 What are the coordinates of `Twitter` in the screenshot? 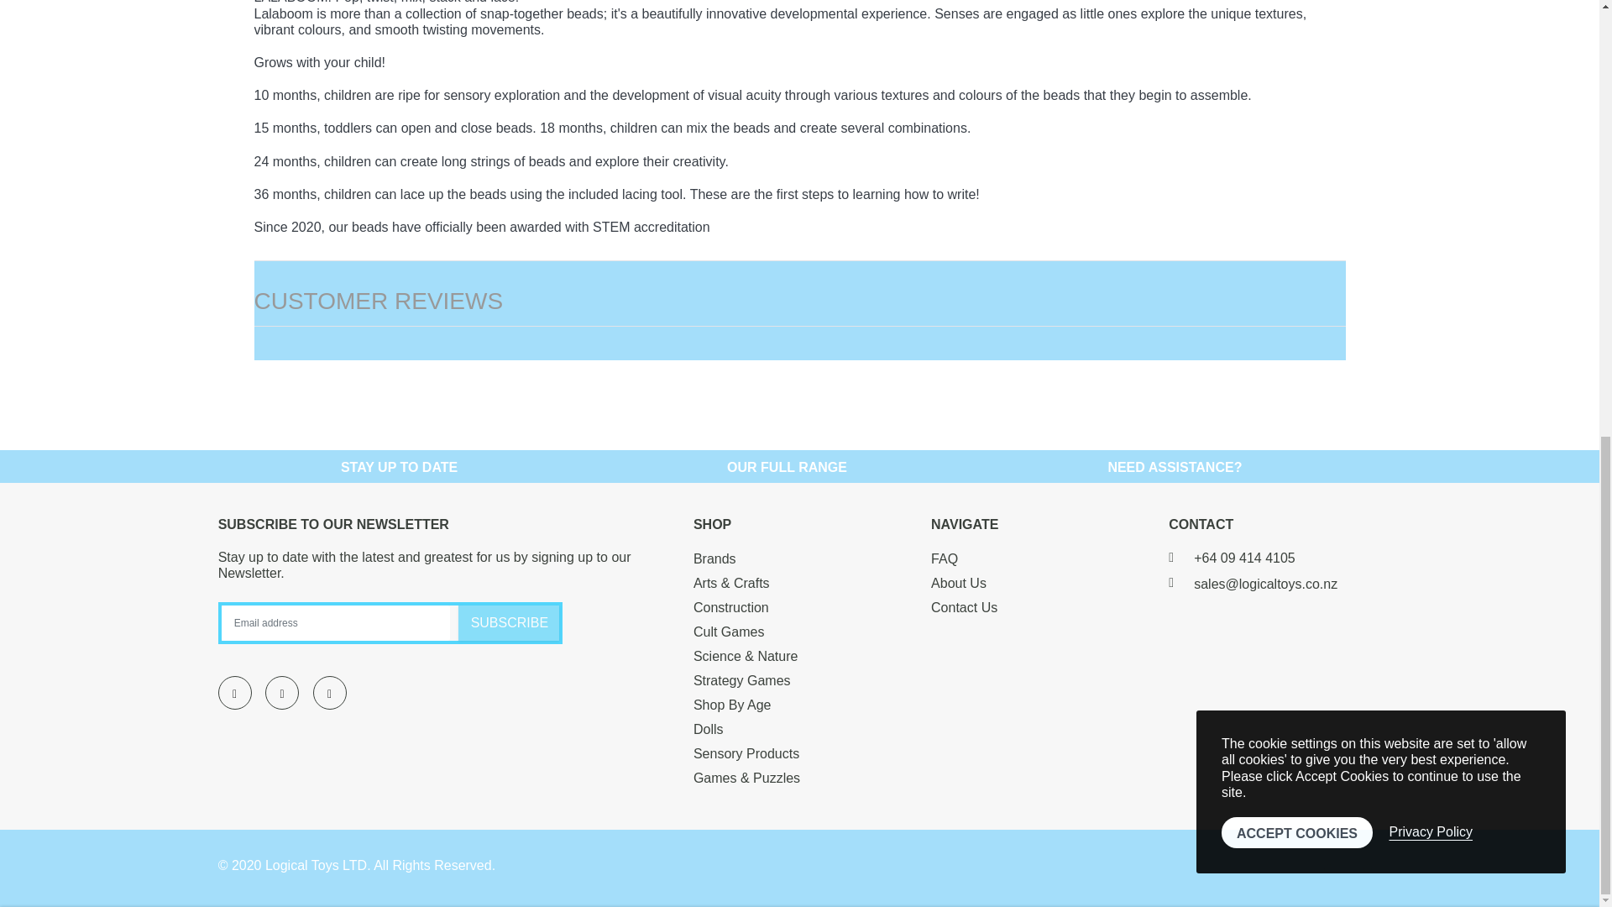 It's located at (282, 692).